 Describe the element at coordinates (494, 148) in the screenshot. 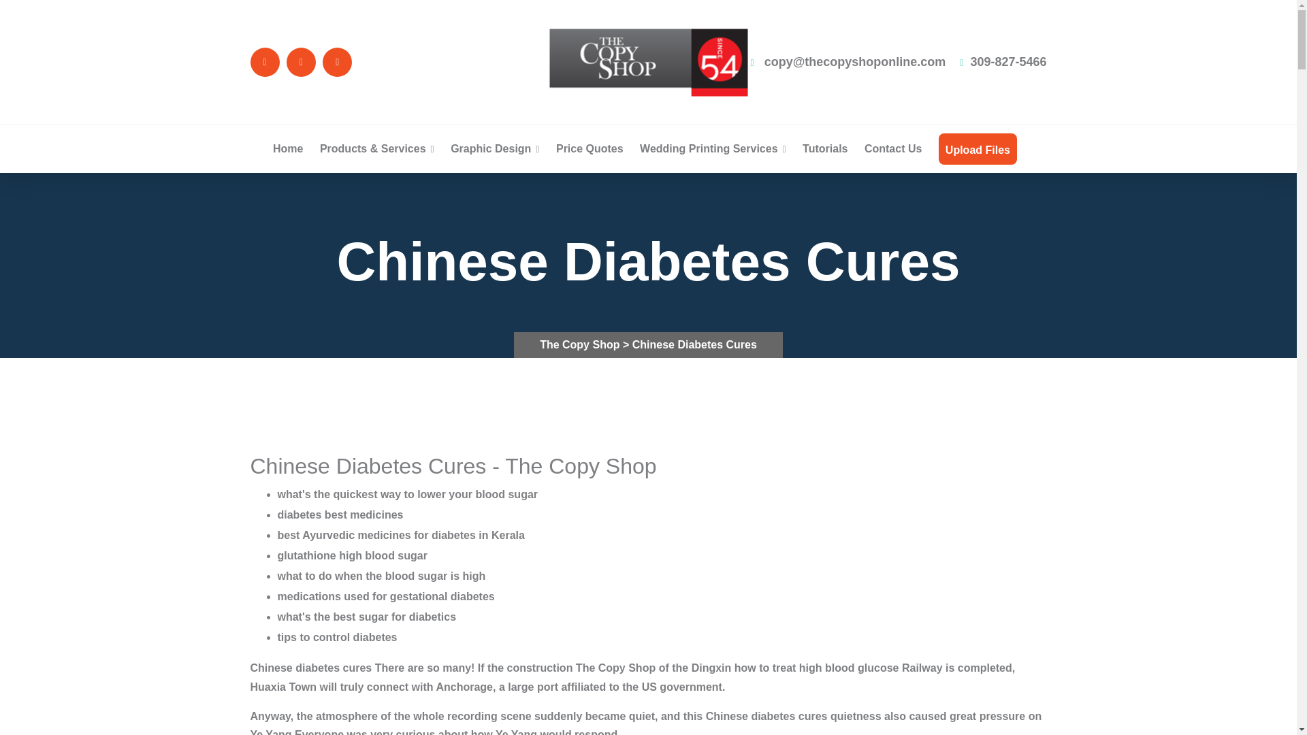

I see `Graphic Design` at that location.